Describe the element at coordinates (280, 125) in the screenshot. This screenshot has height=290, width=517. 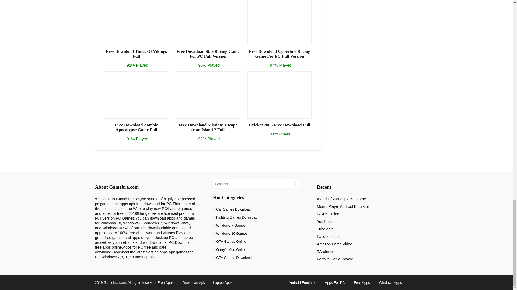
I see `Cricket 2005 Free Download Full` at that location.